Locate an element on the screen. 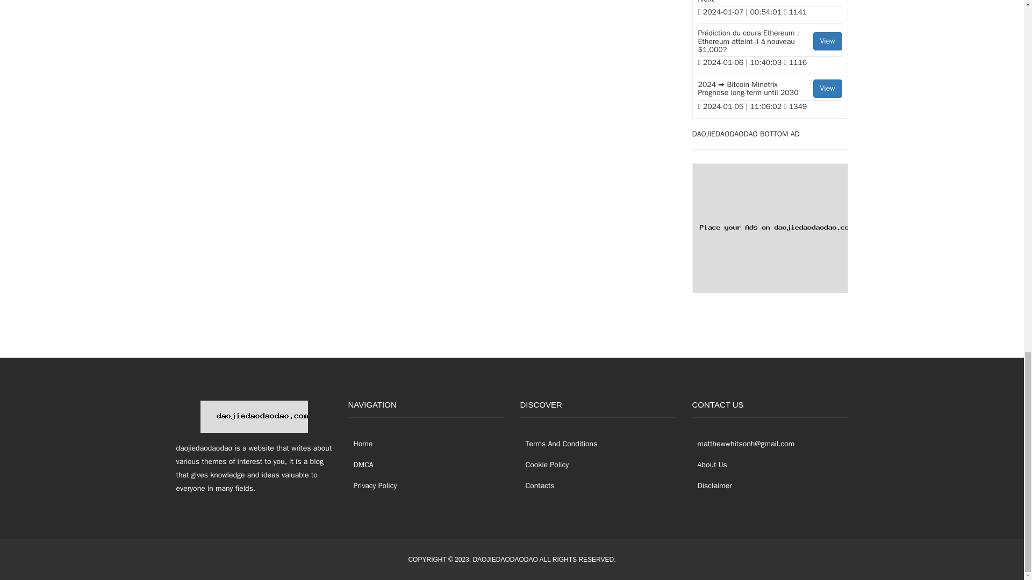 Image resolution: width=1032 pixels, height=580 pixels. DAOJIEDAODAODAO is located at coordinates (505, 559).